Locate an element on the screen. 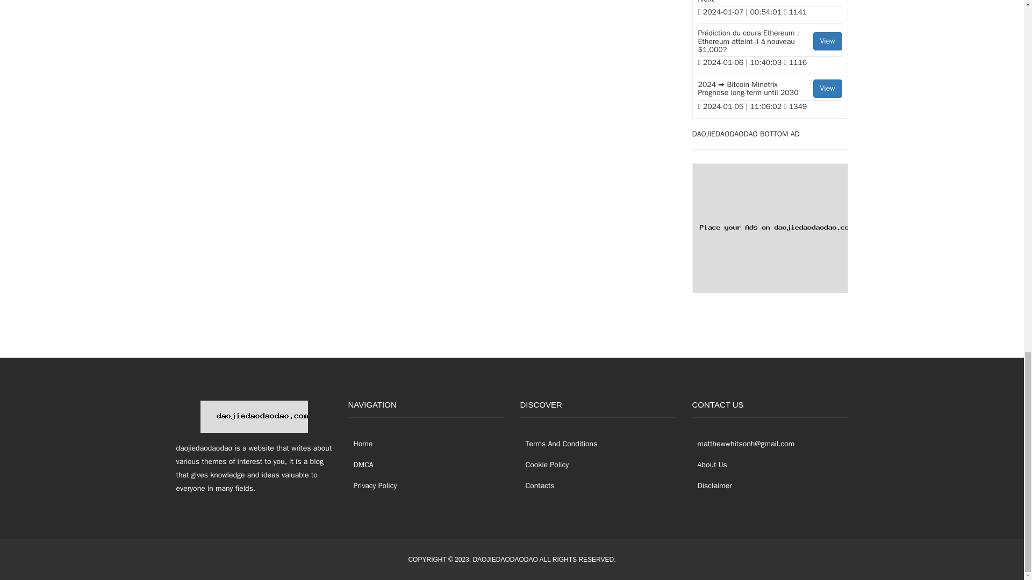 Image resolution: width=1032 pixels, height=580 pixels. DAOJIEDAODAODAO is located at coordinates (505, 559).